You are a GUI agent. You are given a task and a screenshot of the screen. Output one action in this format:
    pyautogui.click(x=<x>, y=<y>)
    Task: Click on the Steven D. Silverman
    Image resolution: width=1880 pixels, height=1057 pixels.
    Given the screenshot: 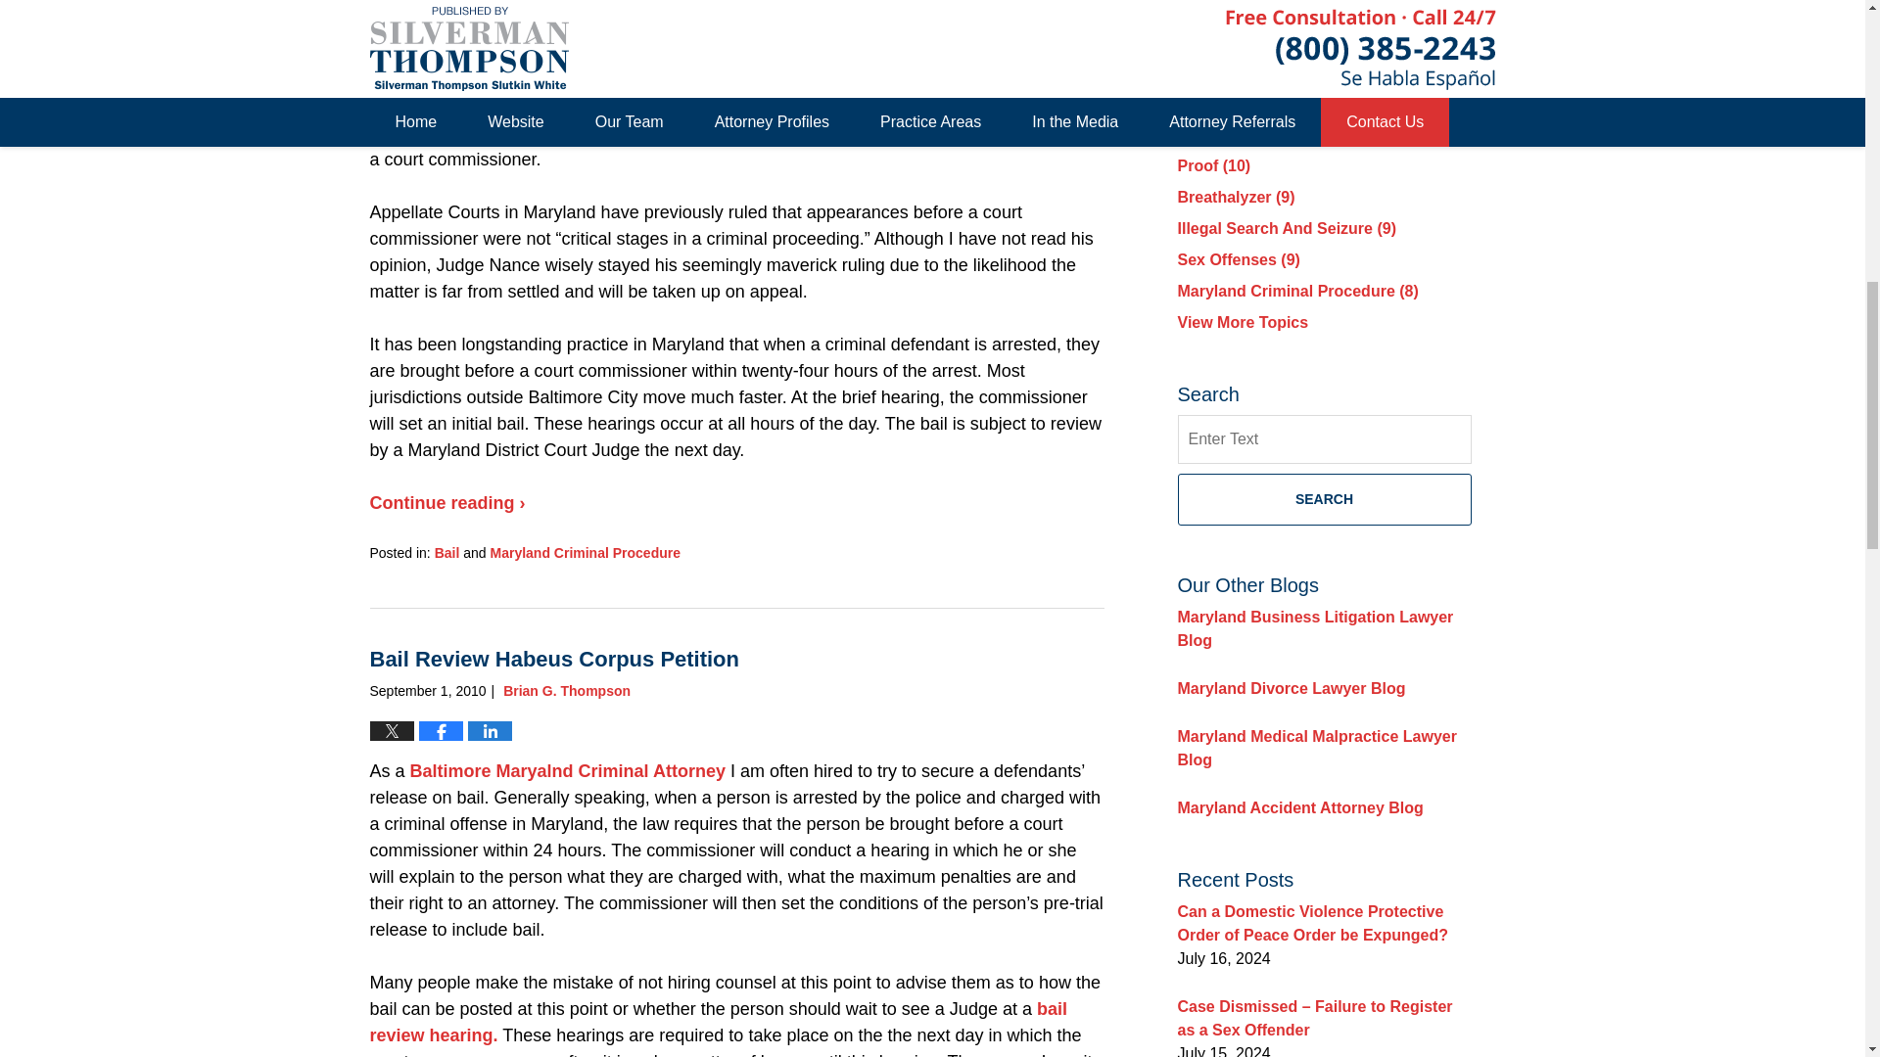 What is the action you would take?
    pyautogui.click(x=550, y=25)
    